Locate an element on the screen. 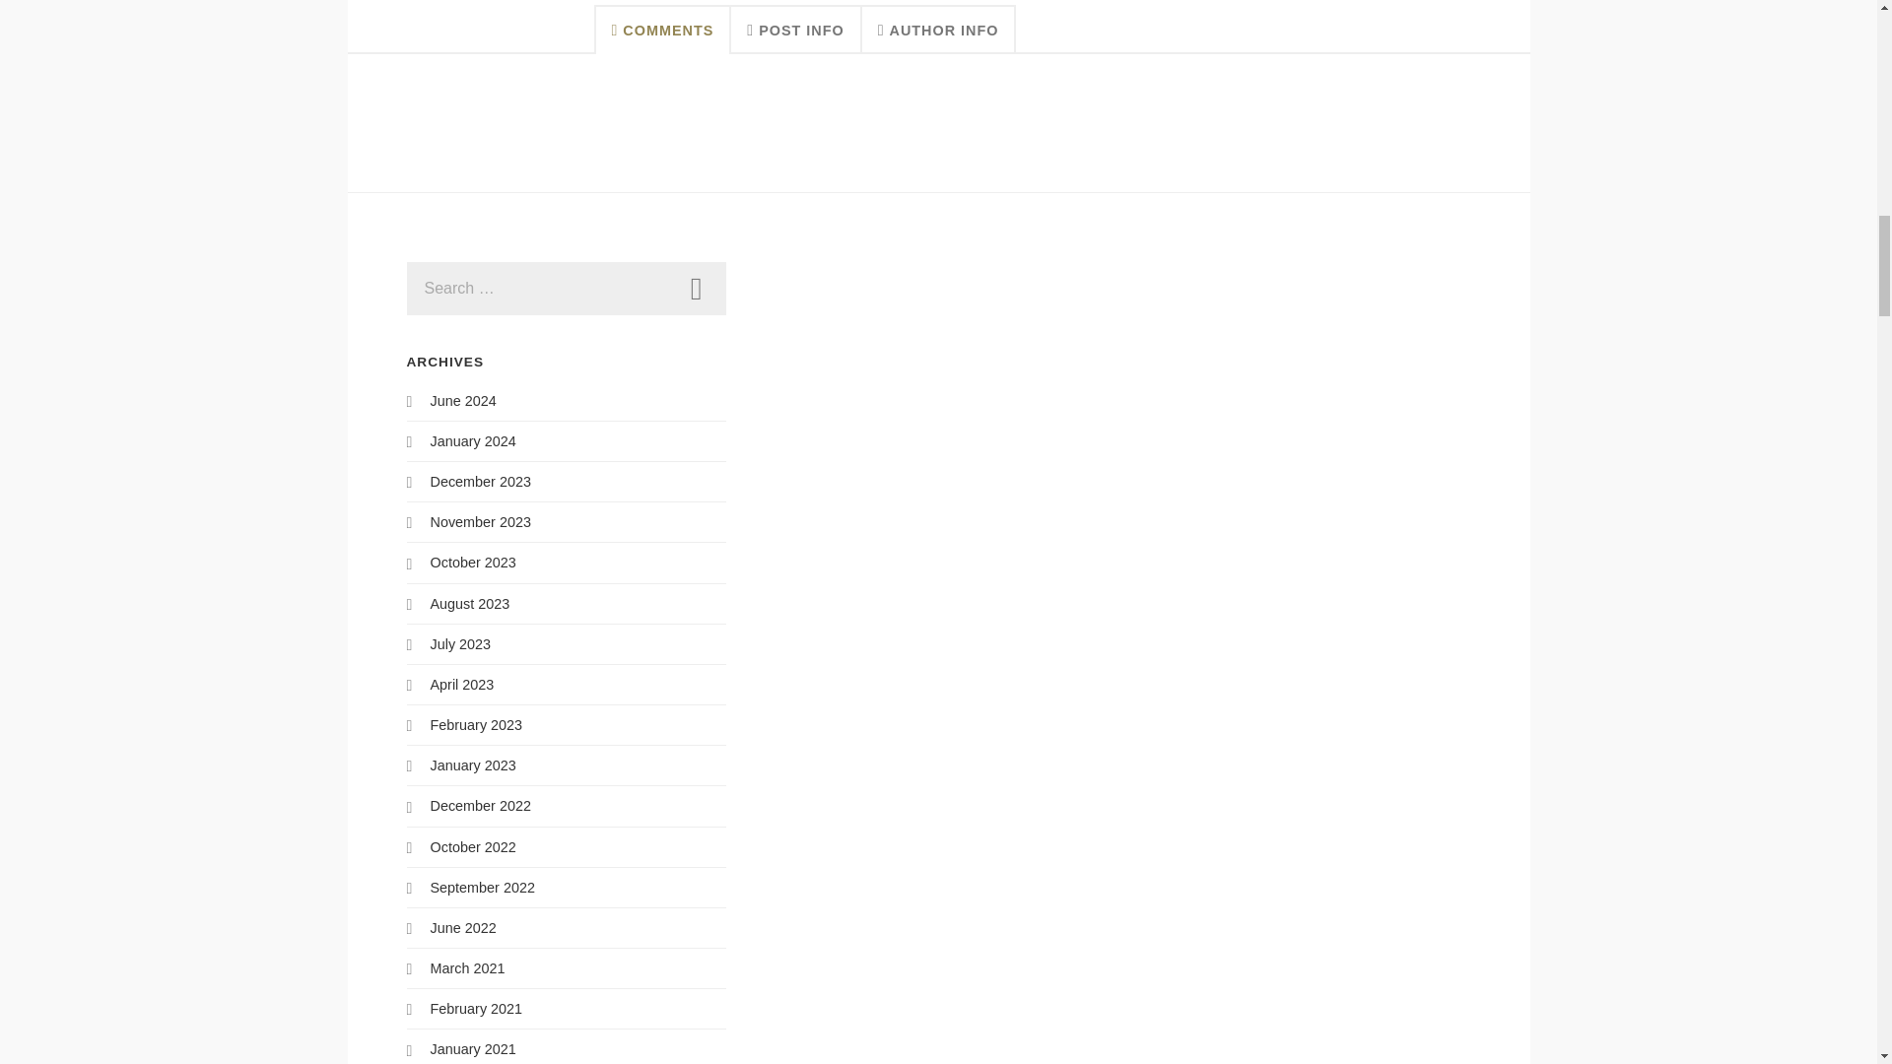 The height and width of the screenshot is (1064, 1892). June 2024 is located at coordinates (462, 400).